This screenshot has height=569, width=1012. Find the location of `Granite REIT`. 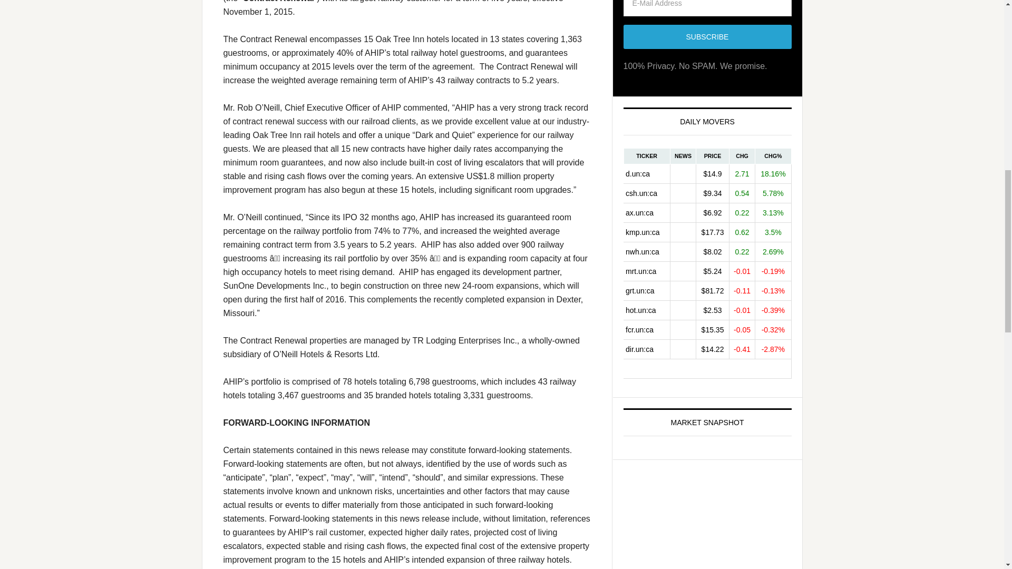

Granite REIT is located at coordinates (646, 291).